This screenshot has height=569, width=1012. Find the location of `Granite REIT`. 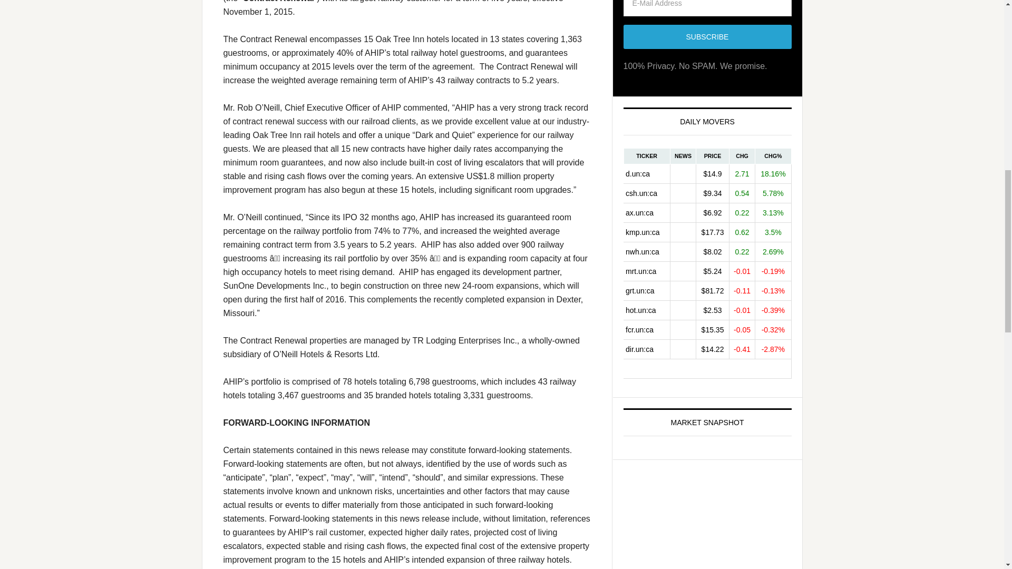

Granite REIT is located at coordinates (646, 291).